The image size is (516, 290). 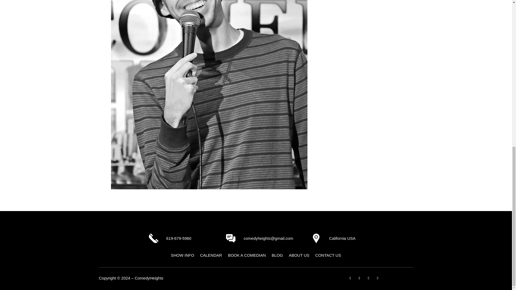 I want to click on CONTACT US, so click(x=328, y=256).